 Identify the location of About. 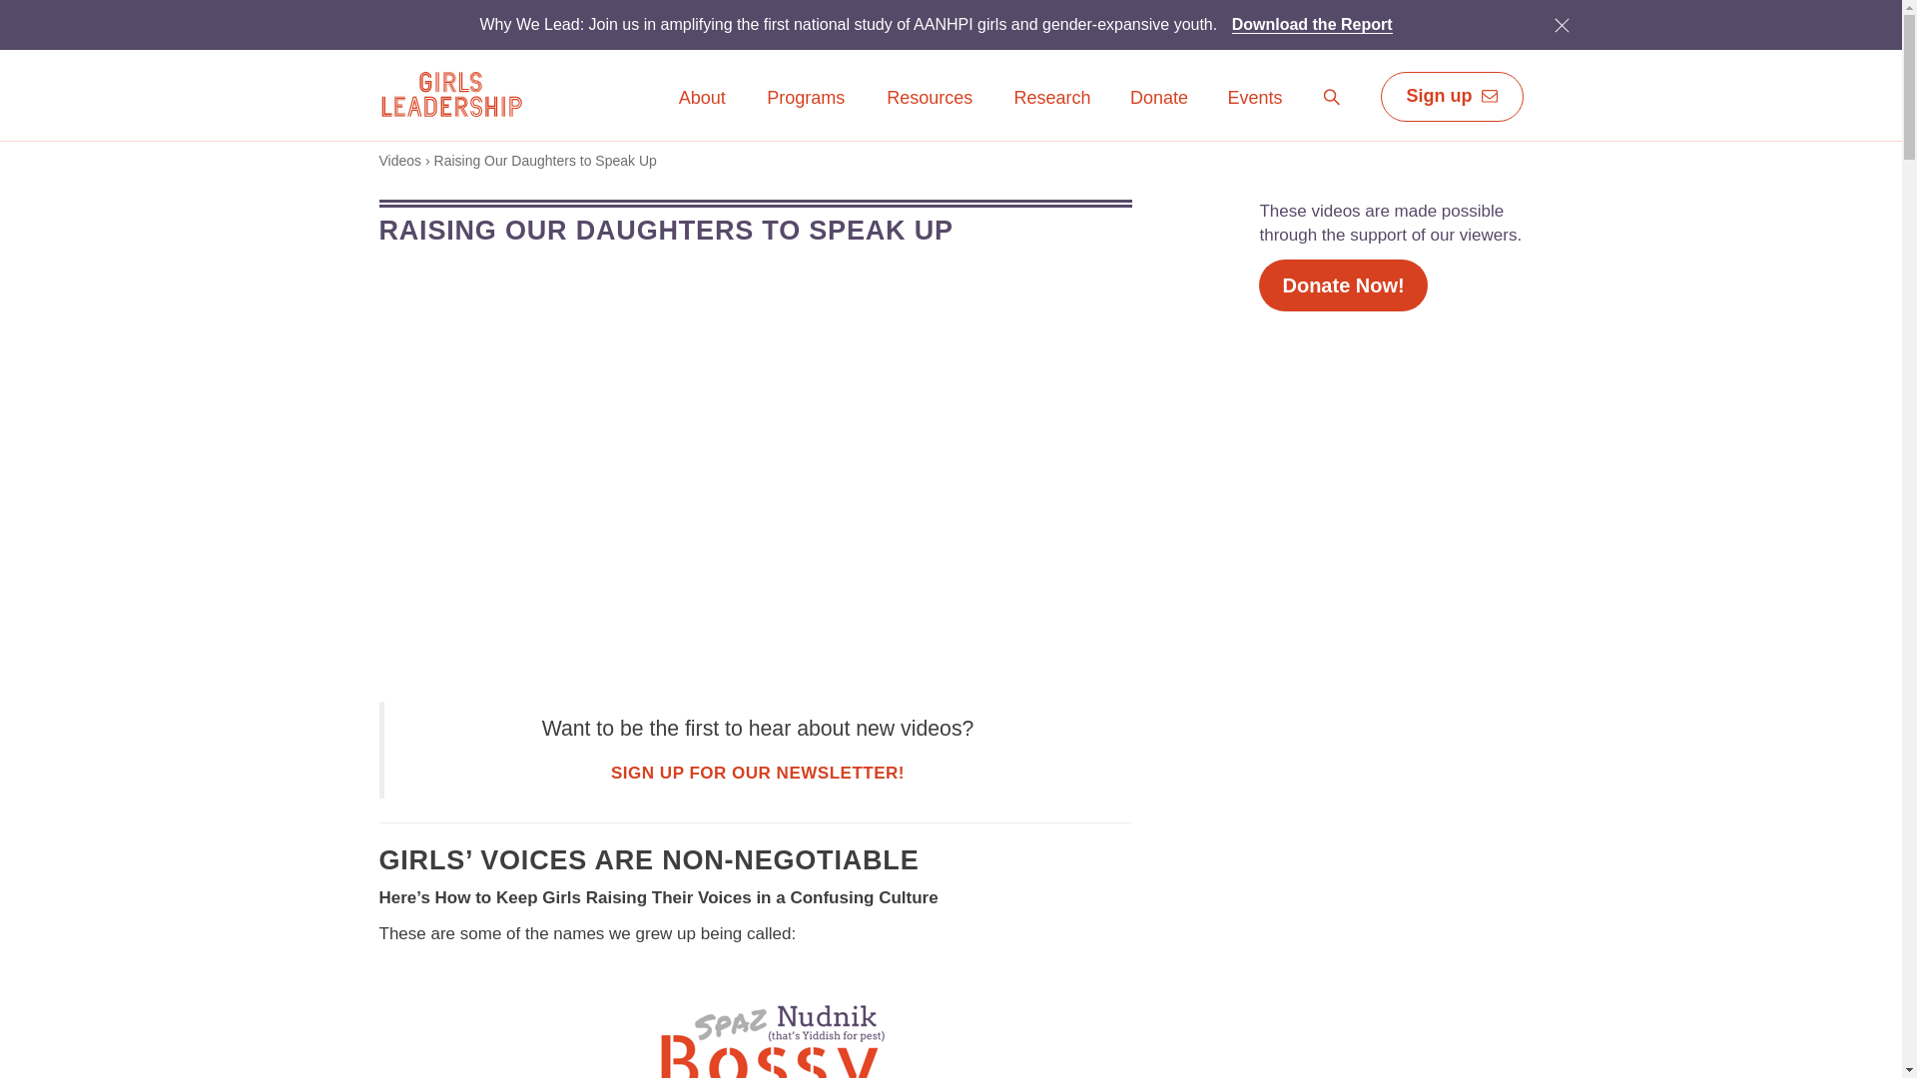
(702, 112).